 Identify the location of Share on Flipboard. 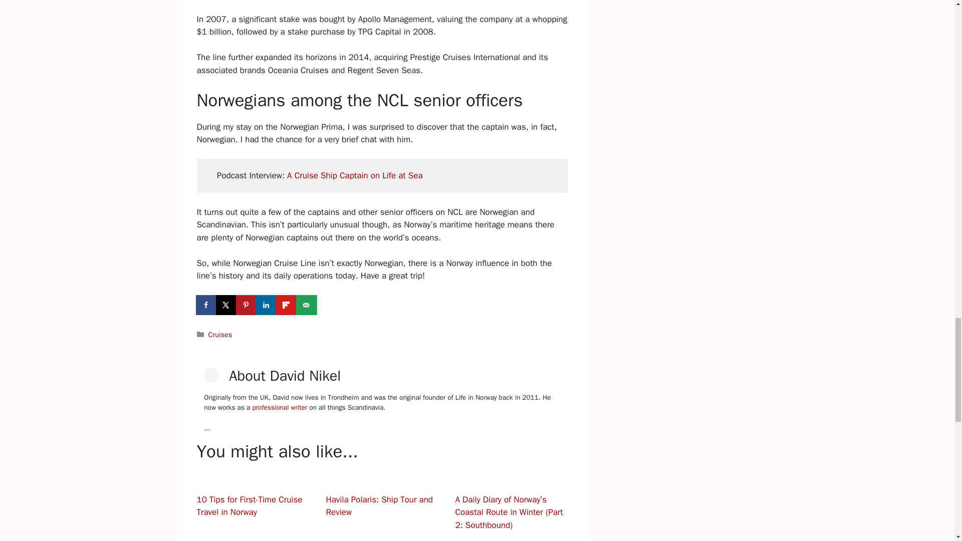
(287, 305).